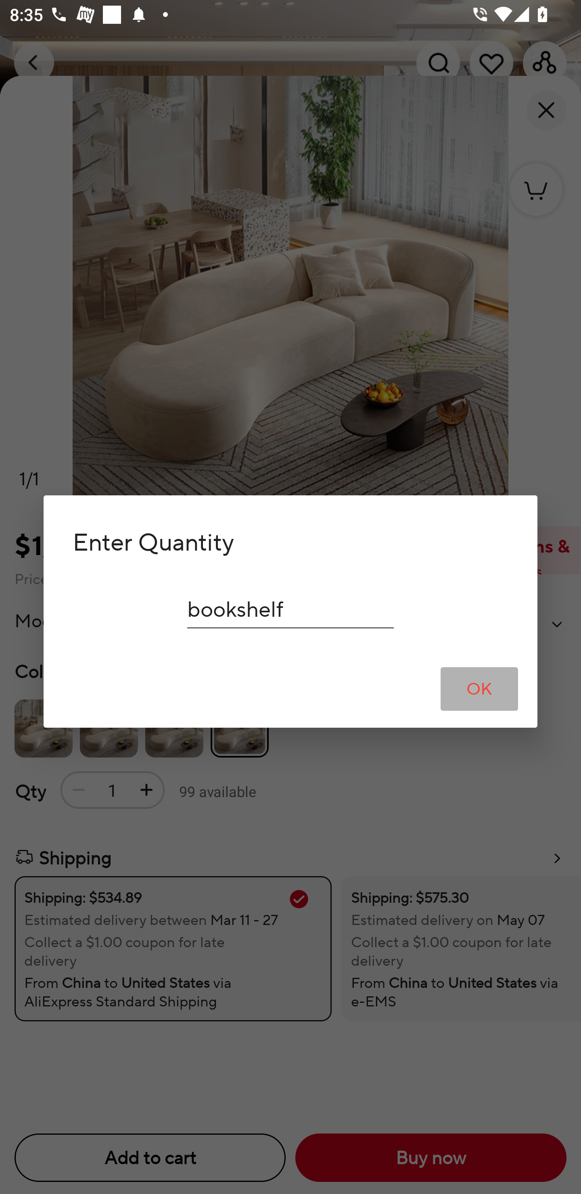 This screenshot has height=1194, width=581. I want to click on OK, so click(479, 689).